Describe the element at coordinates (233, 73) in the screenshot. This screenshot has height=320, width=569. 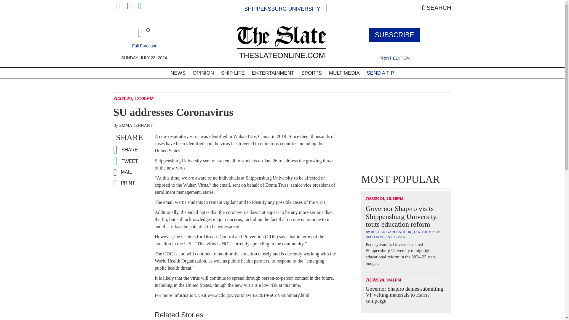
I see `SHIP LIFE` at that location.